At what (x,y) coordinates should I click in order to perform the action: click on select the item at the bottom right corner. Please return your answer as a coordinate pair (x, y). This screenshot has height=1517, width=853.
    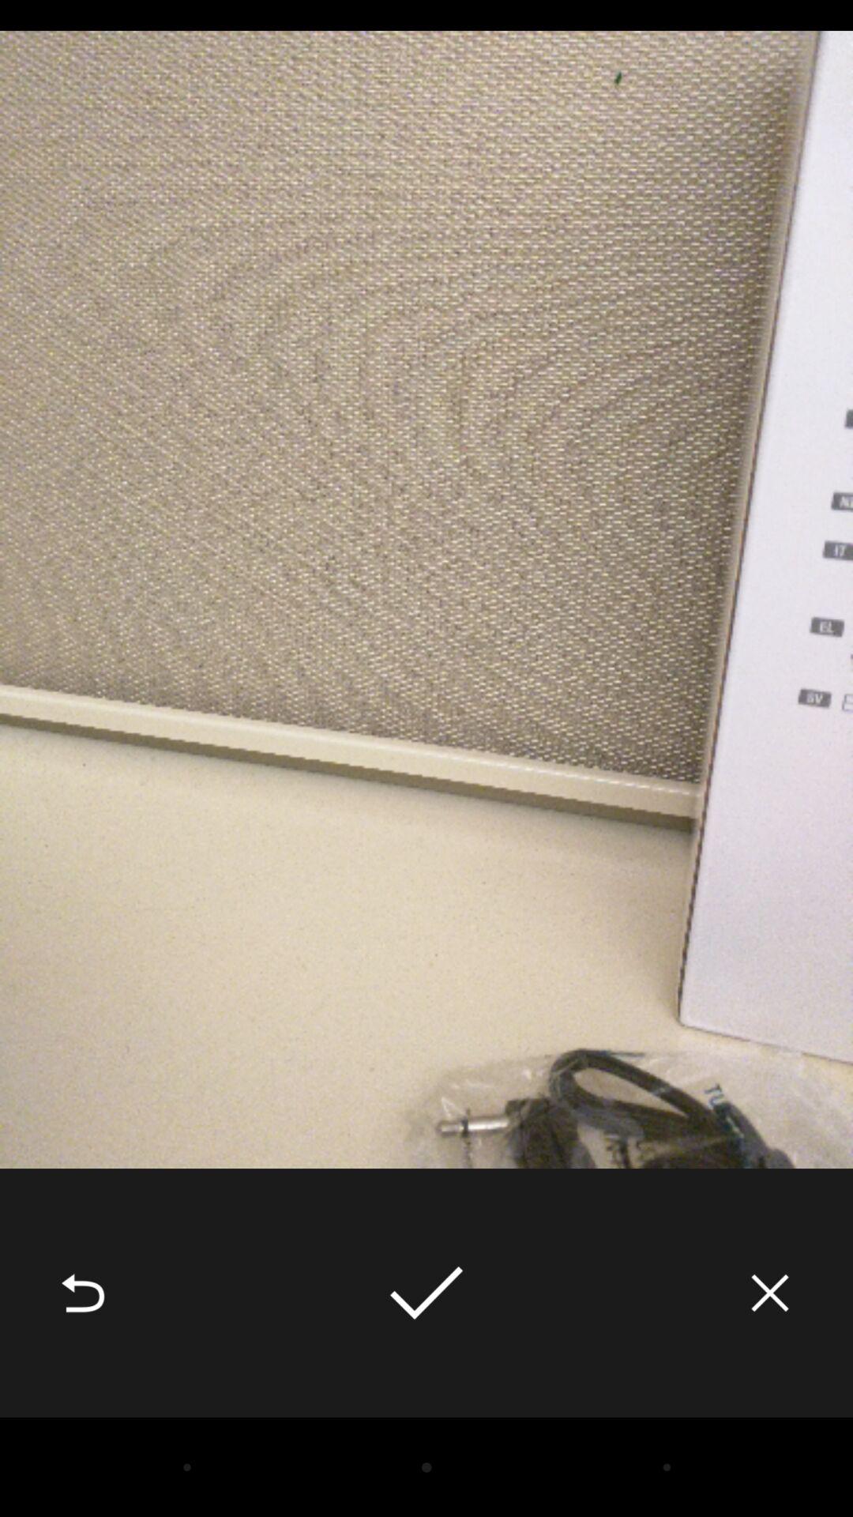
    Looking at the image, I should click on (770, 1293).